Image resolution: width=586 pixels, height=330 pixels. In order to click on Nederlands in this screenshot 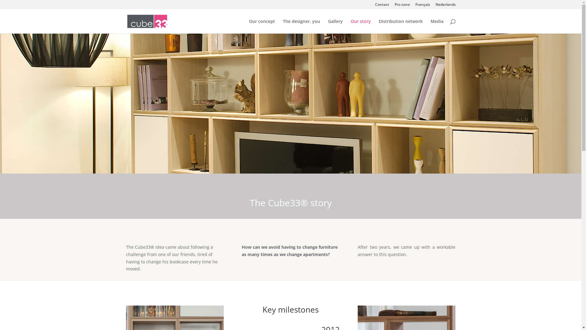, I will do `click(445, 6)`.